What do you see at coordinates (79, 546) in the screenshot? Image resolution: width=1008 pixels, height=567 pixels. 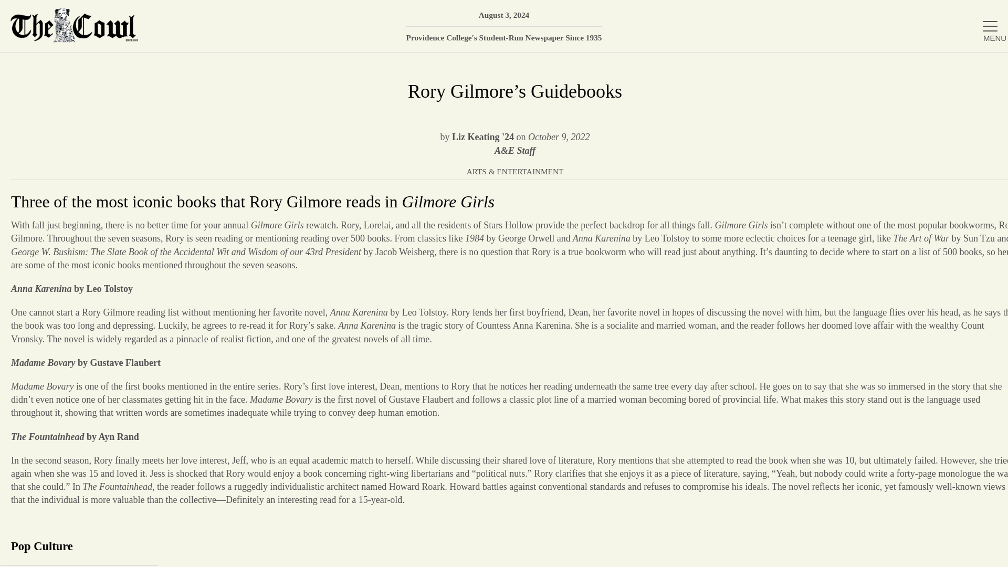 I see `Pop Culture` at bounding box center [79, 546].